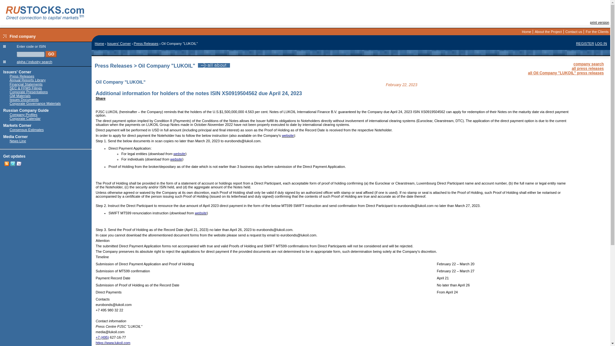  Describe the element at coordinates (13, 164) in the screenshot. I see `twitter` at that location.